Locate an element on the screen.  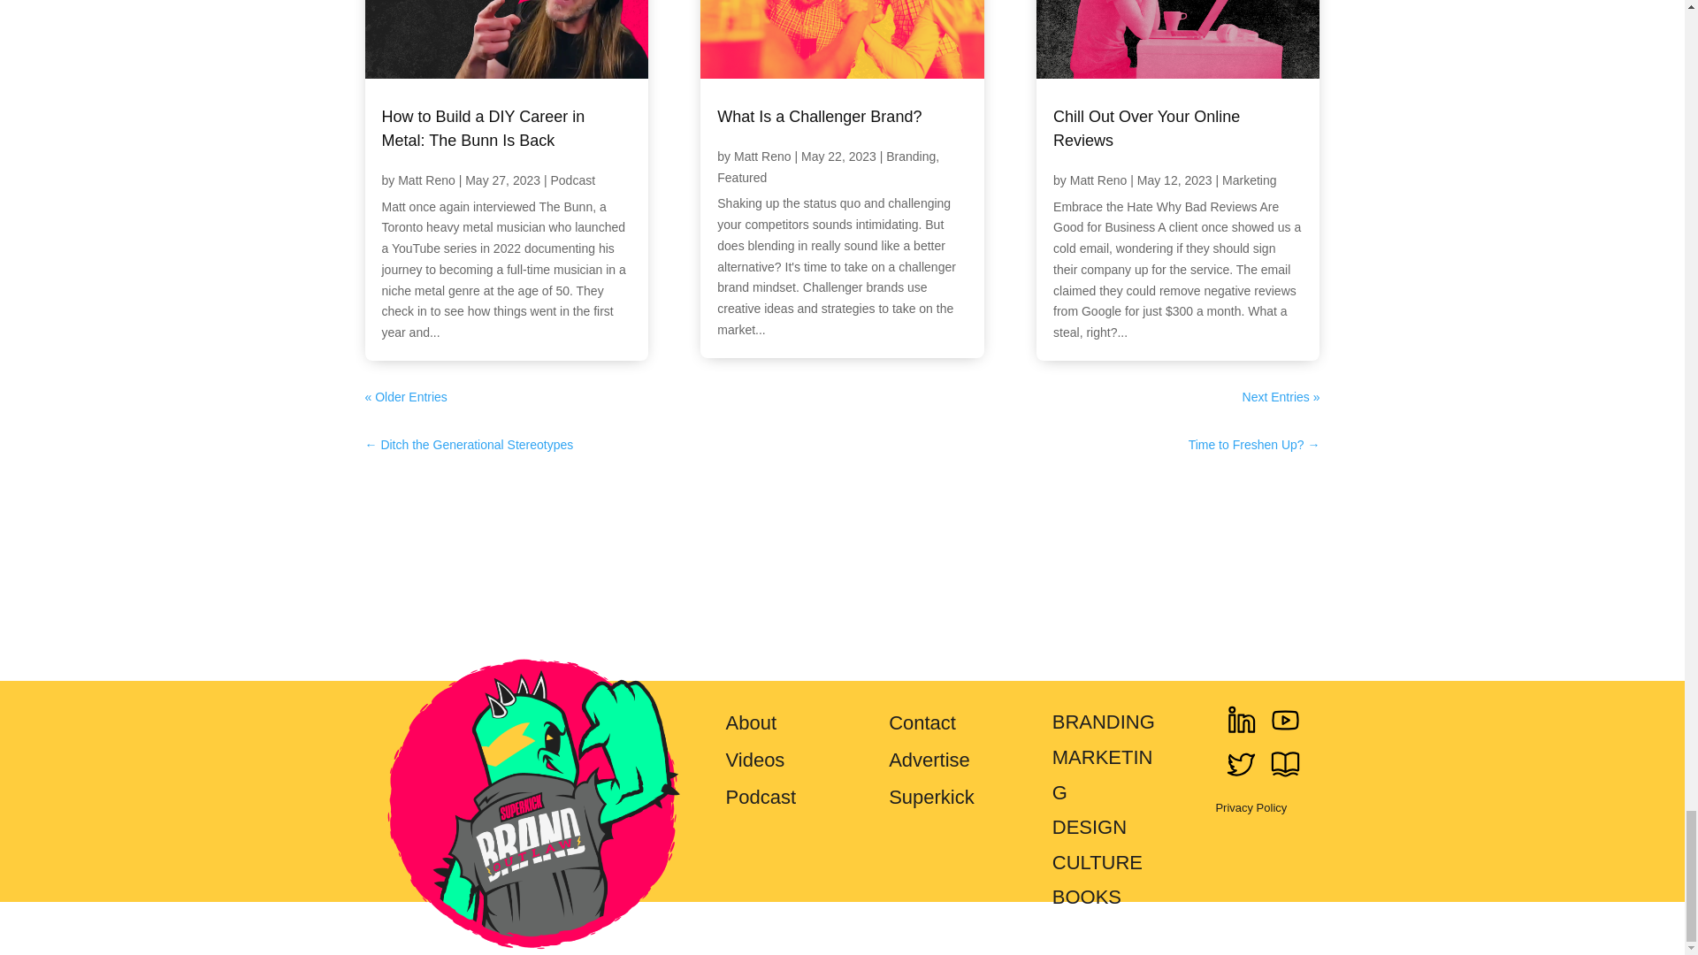
Posts by Matt Reno is located at coordinates (426, 180).